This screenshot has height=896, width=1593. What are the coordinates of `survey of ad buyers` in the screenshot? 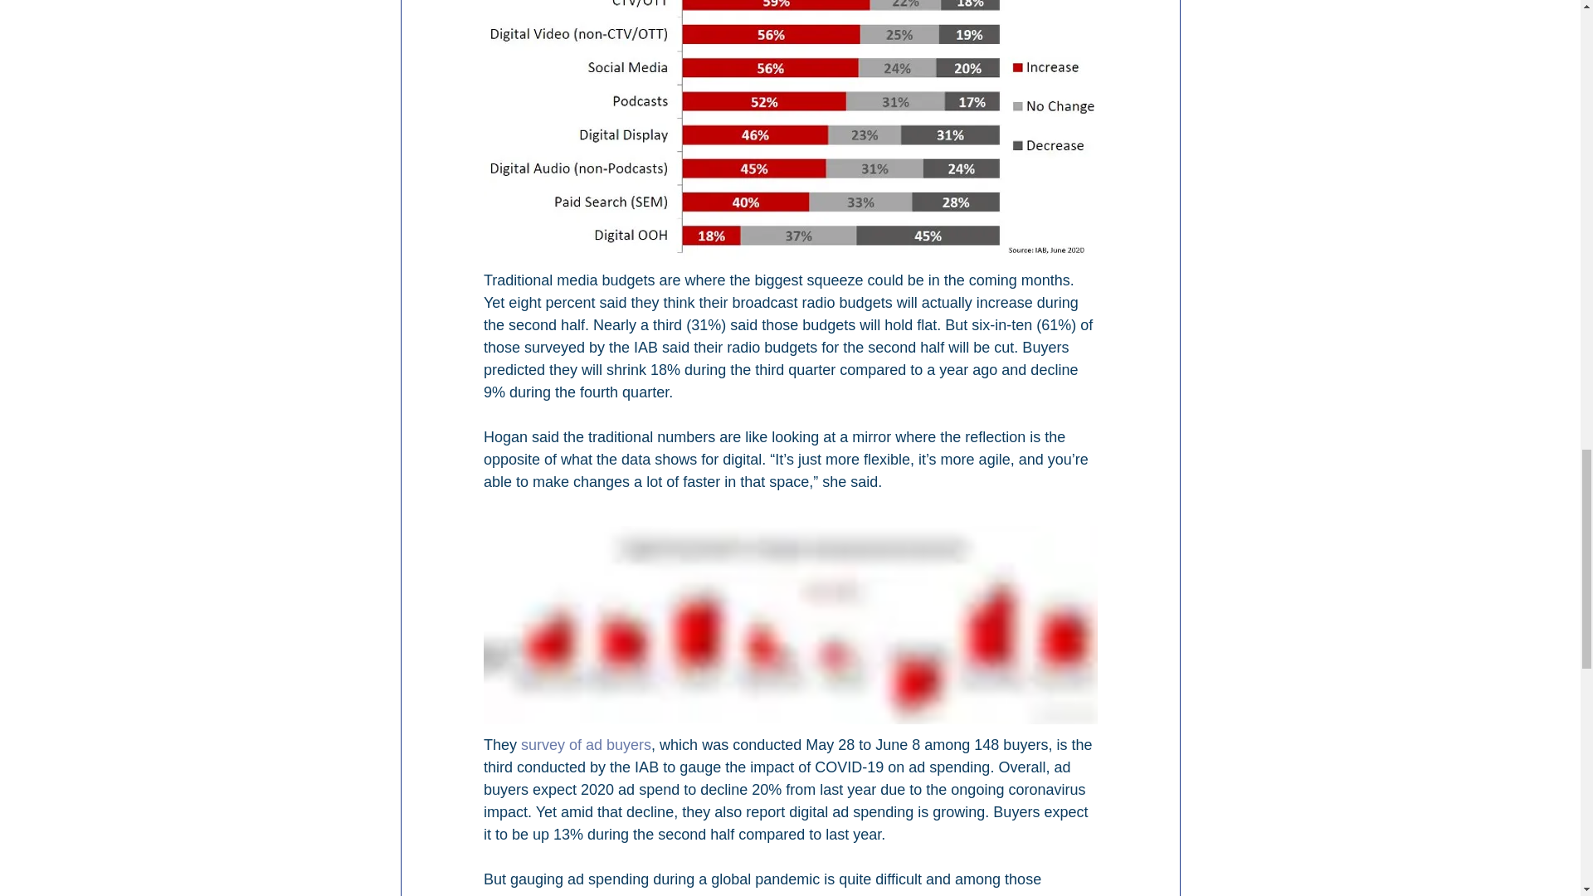 It's located at (586, 745).